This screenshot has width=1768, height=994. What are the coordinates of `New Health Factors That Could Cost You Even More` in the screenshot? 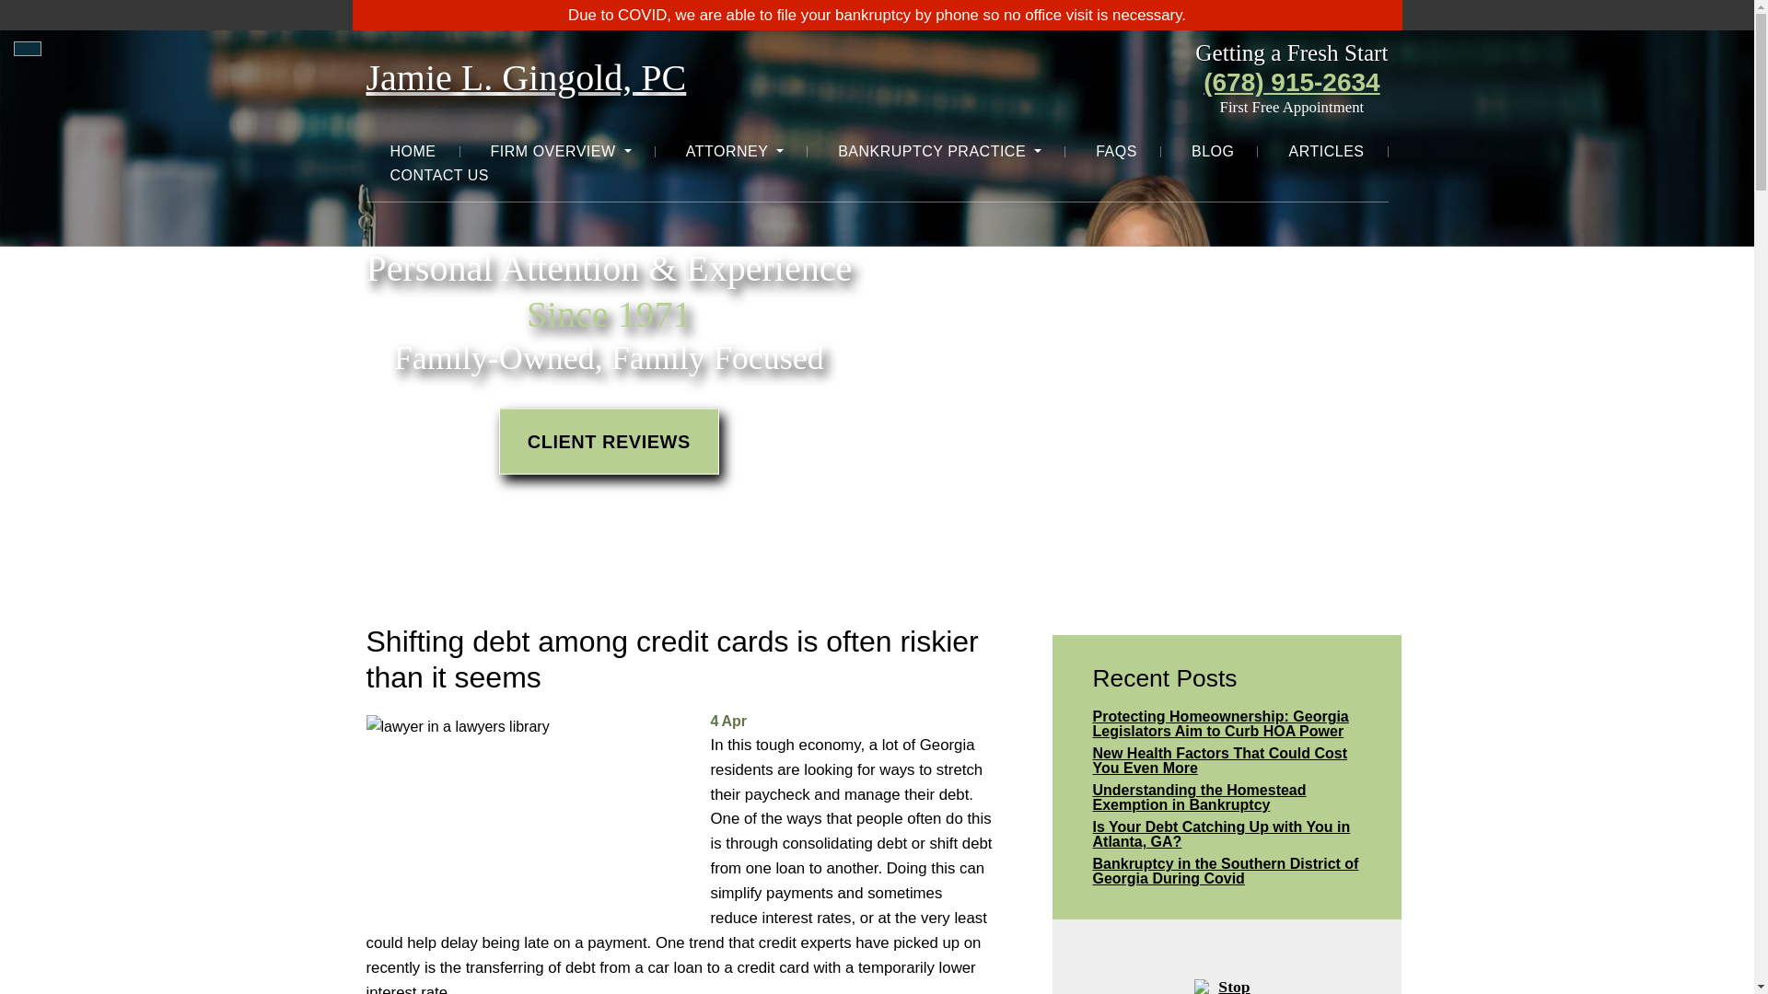 It's located at (1227, 760).